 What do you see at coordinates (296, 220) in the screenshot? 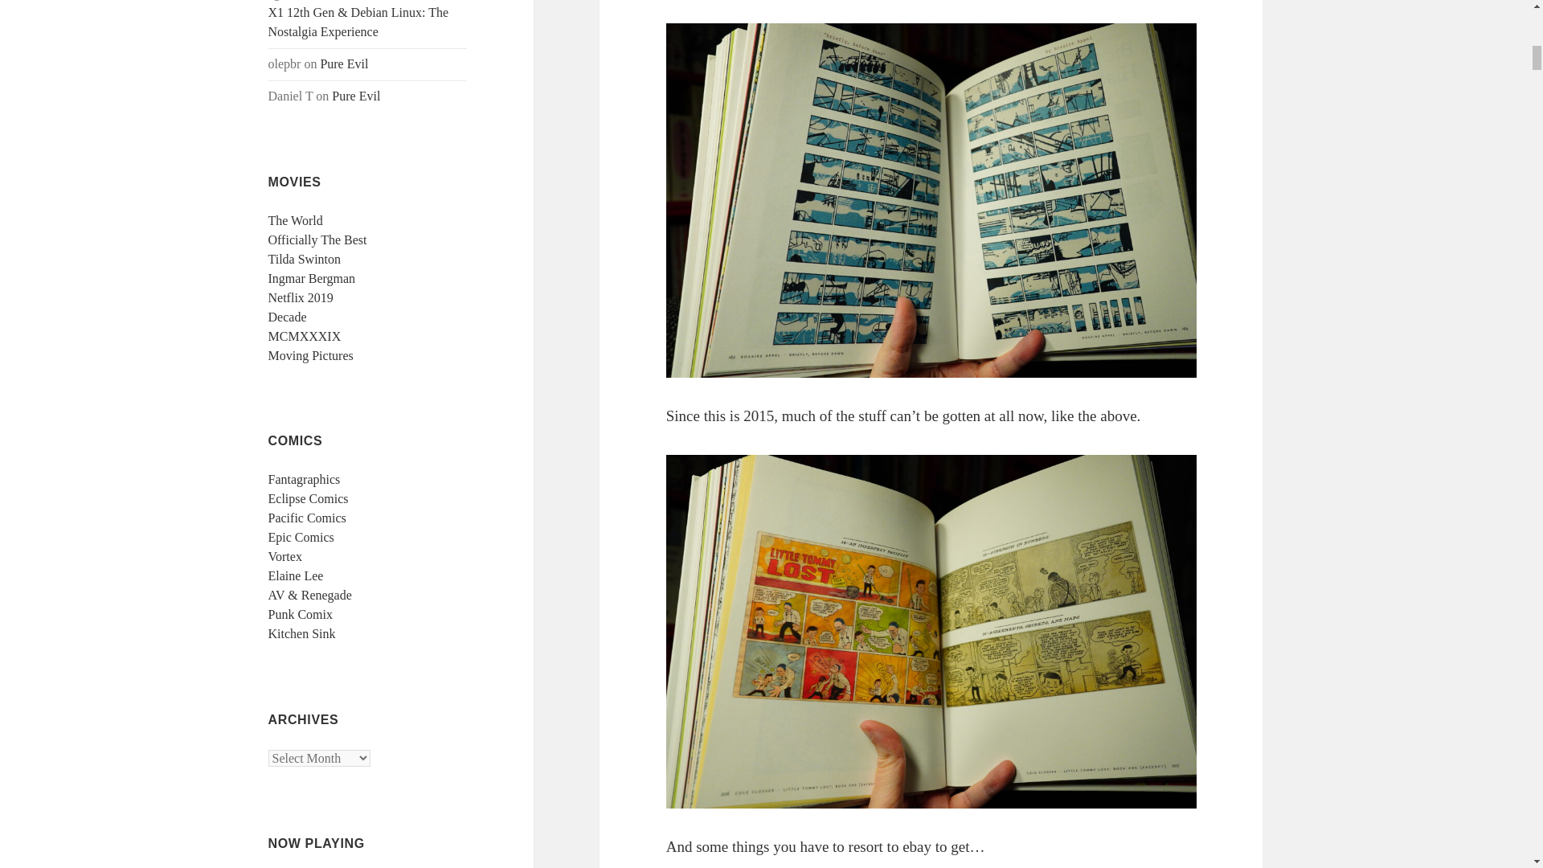
I see `The World` at bounding box center [296, 220].